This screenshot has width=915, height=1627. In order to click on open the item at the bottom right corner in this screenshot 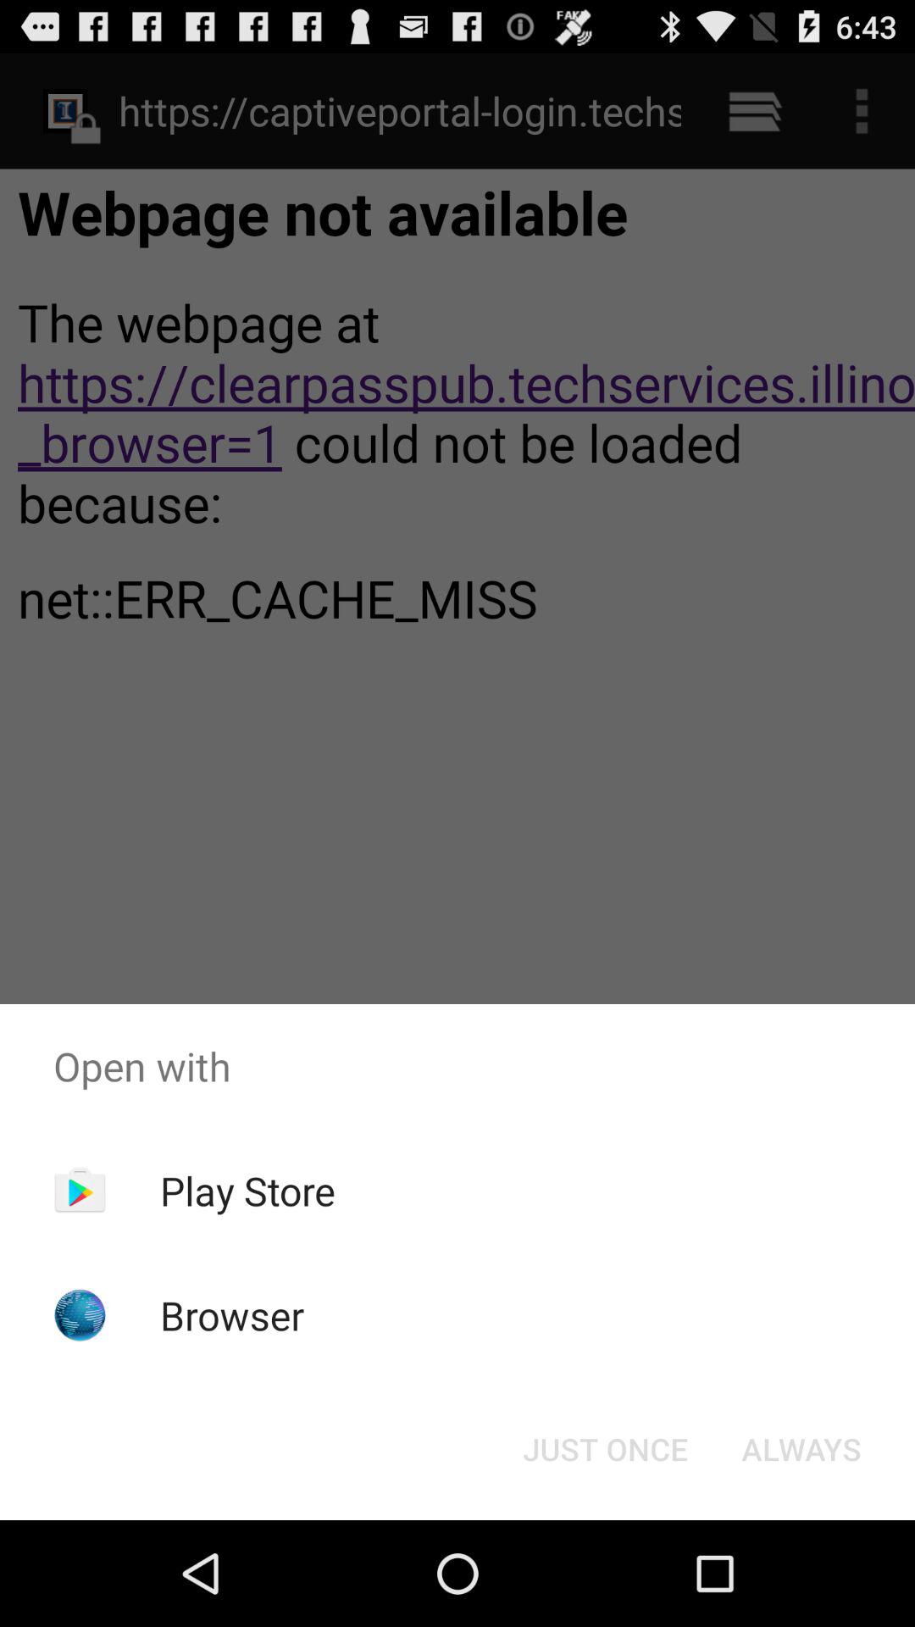, I will do `click(801, 1449)`.